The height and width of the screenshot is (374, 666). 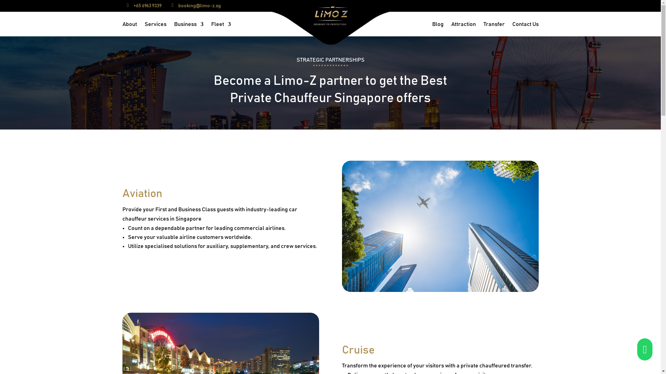 What do you see at coordinates (441, 226) in the screenshot?
I see `airplane-flying-skyscrapers` at bounding box center [441, 226].